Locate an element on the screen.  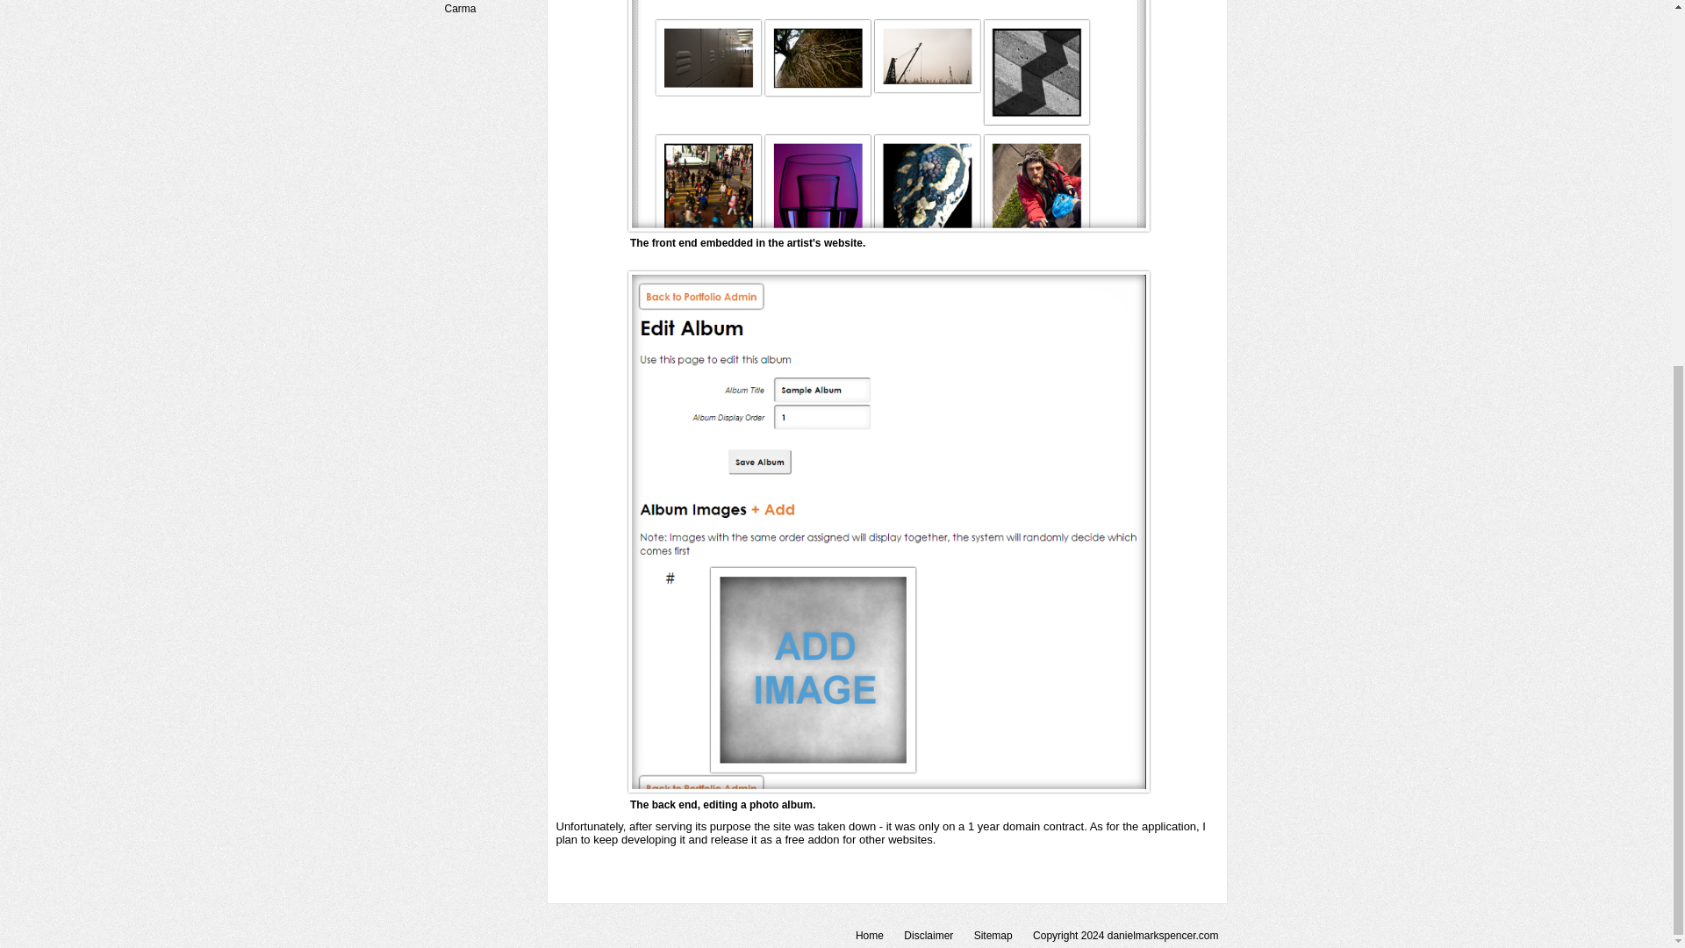
Disclaimer is located at coordinates (929, 936).